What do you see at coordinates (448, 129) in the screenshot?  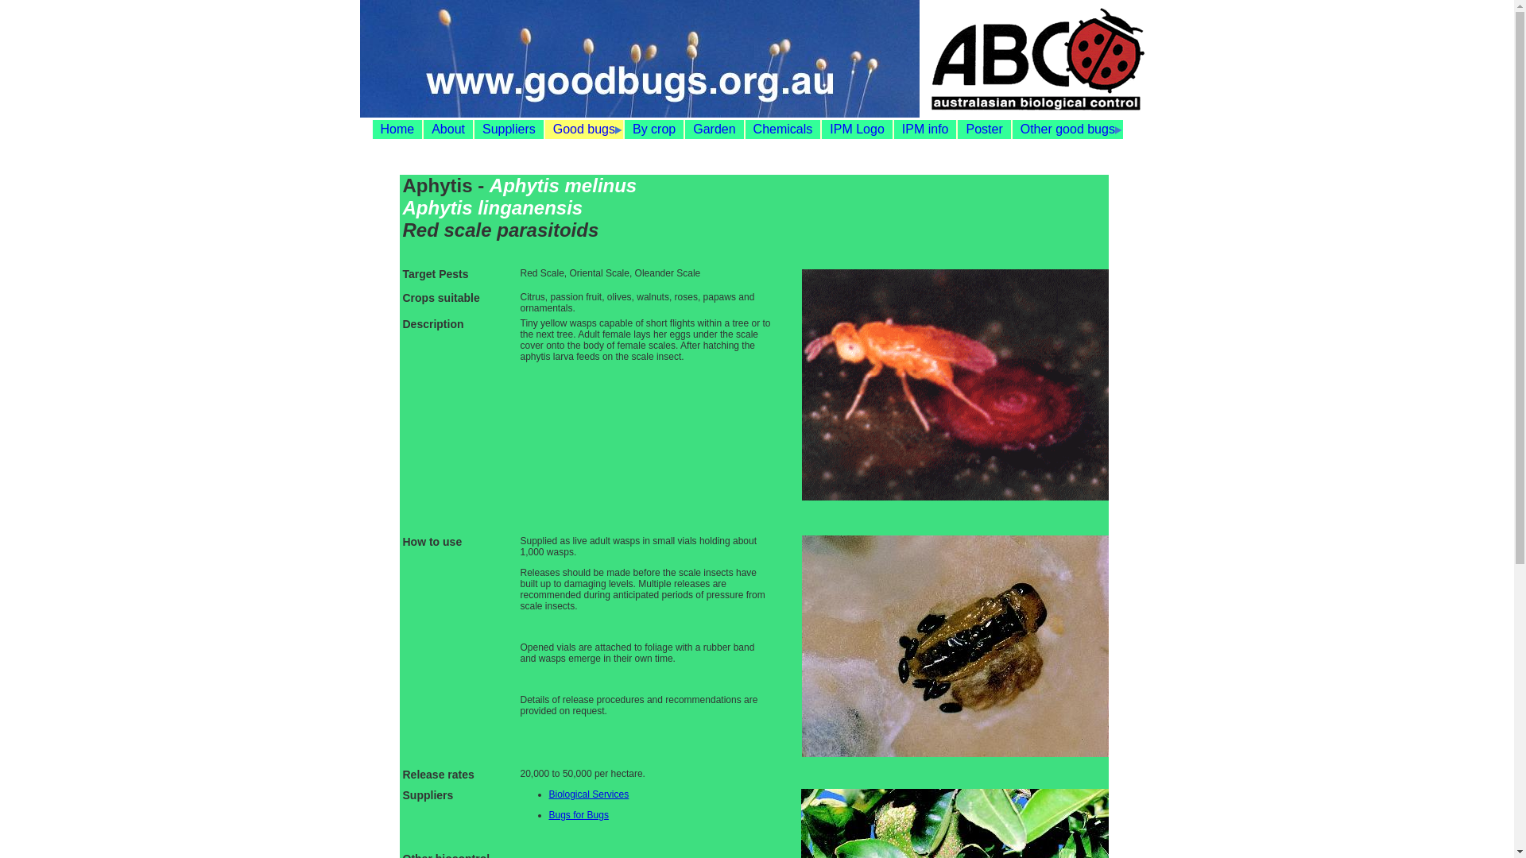 I see `About` at bounding box center [448, 129].